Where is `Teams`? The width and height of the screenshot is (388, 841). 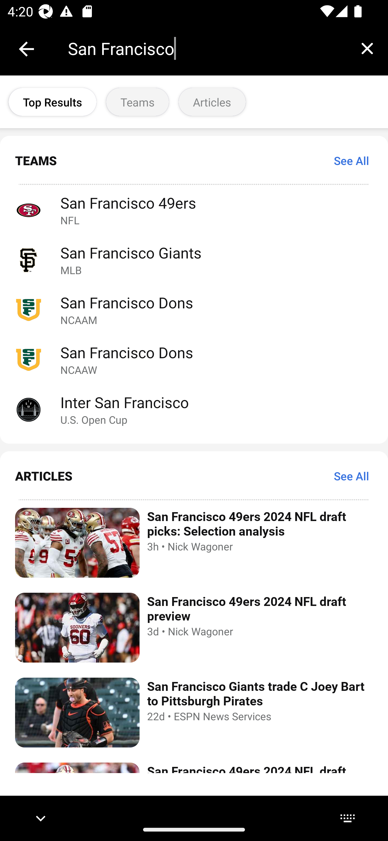
Teams is located at coordinates (137, 102).